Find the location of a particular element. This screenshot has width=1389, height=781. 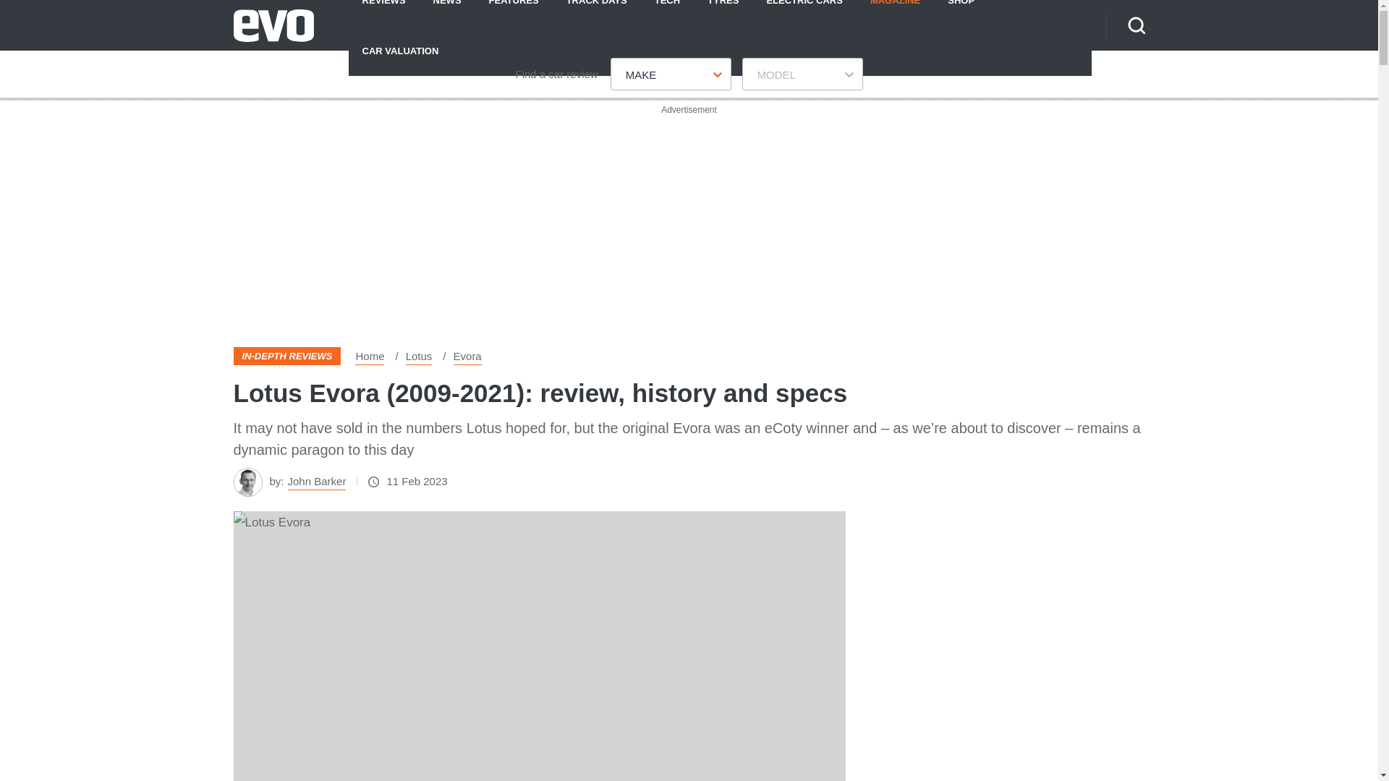

Search is located at coordinates (1136, 25).